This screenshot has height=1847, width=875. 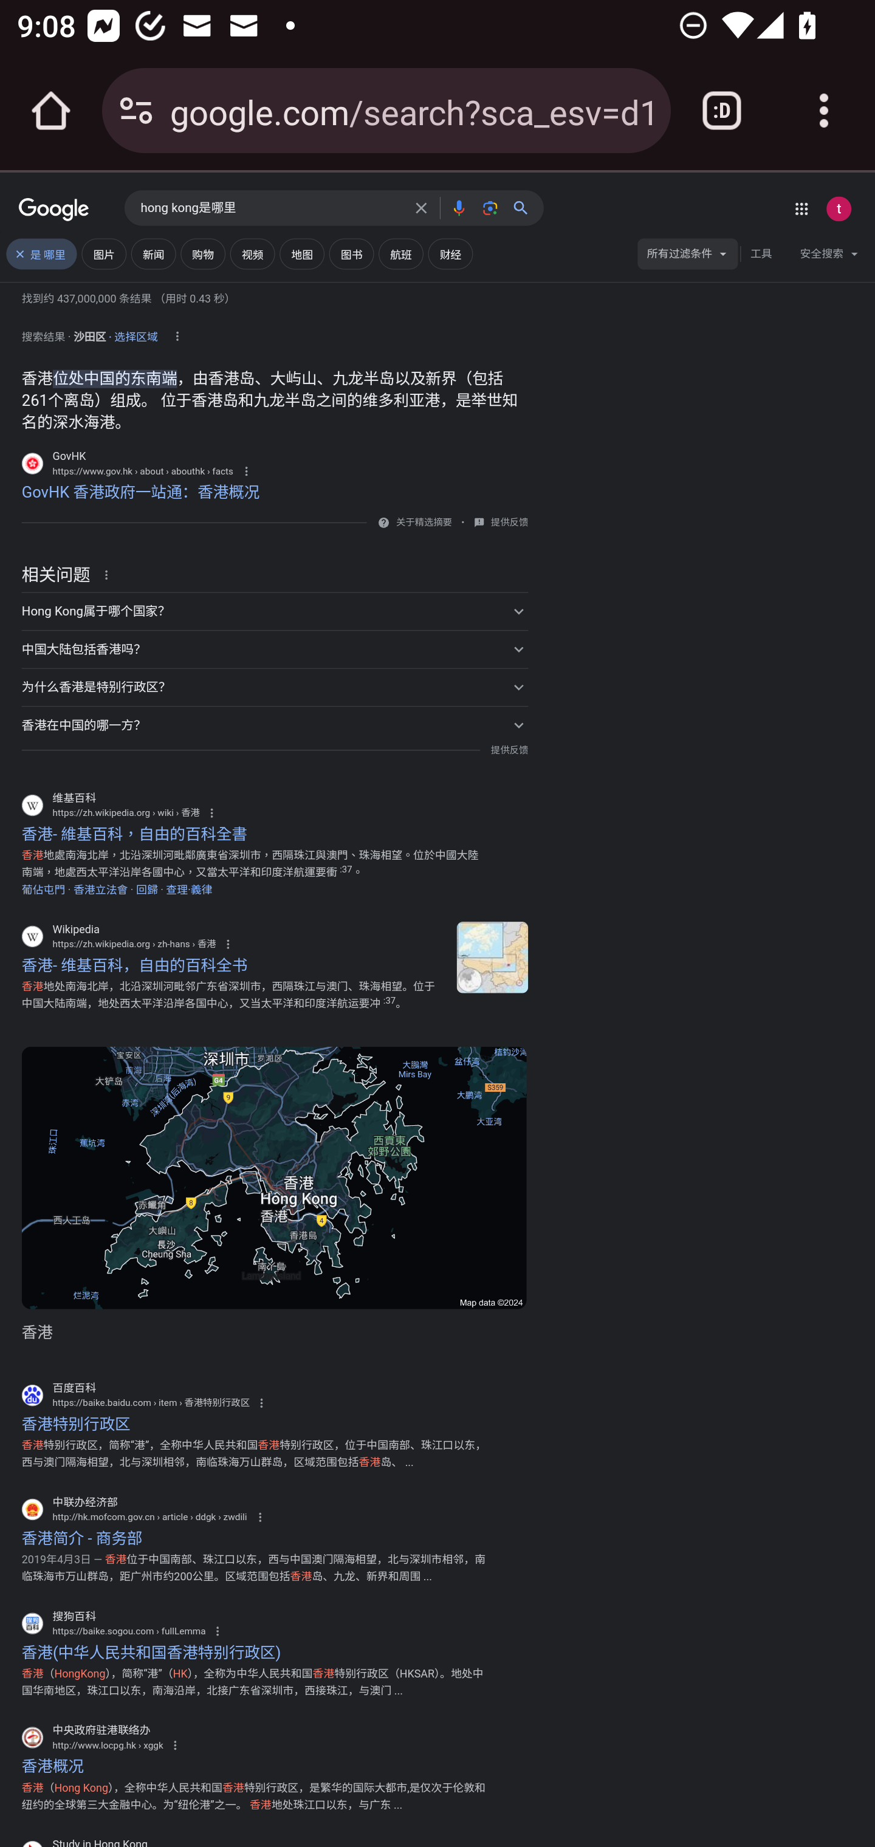 I want to click on 工具, so click(x=761, y=254).